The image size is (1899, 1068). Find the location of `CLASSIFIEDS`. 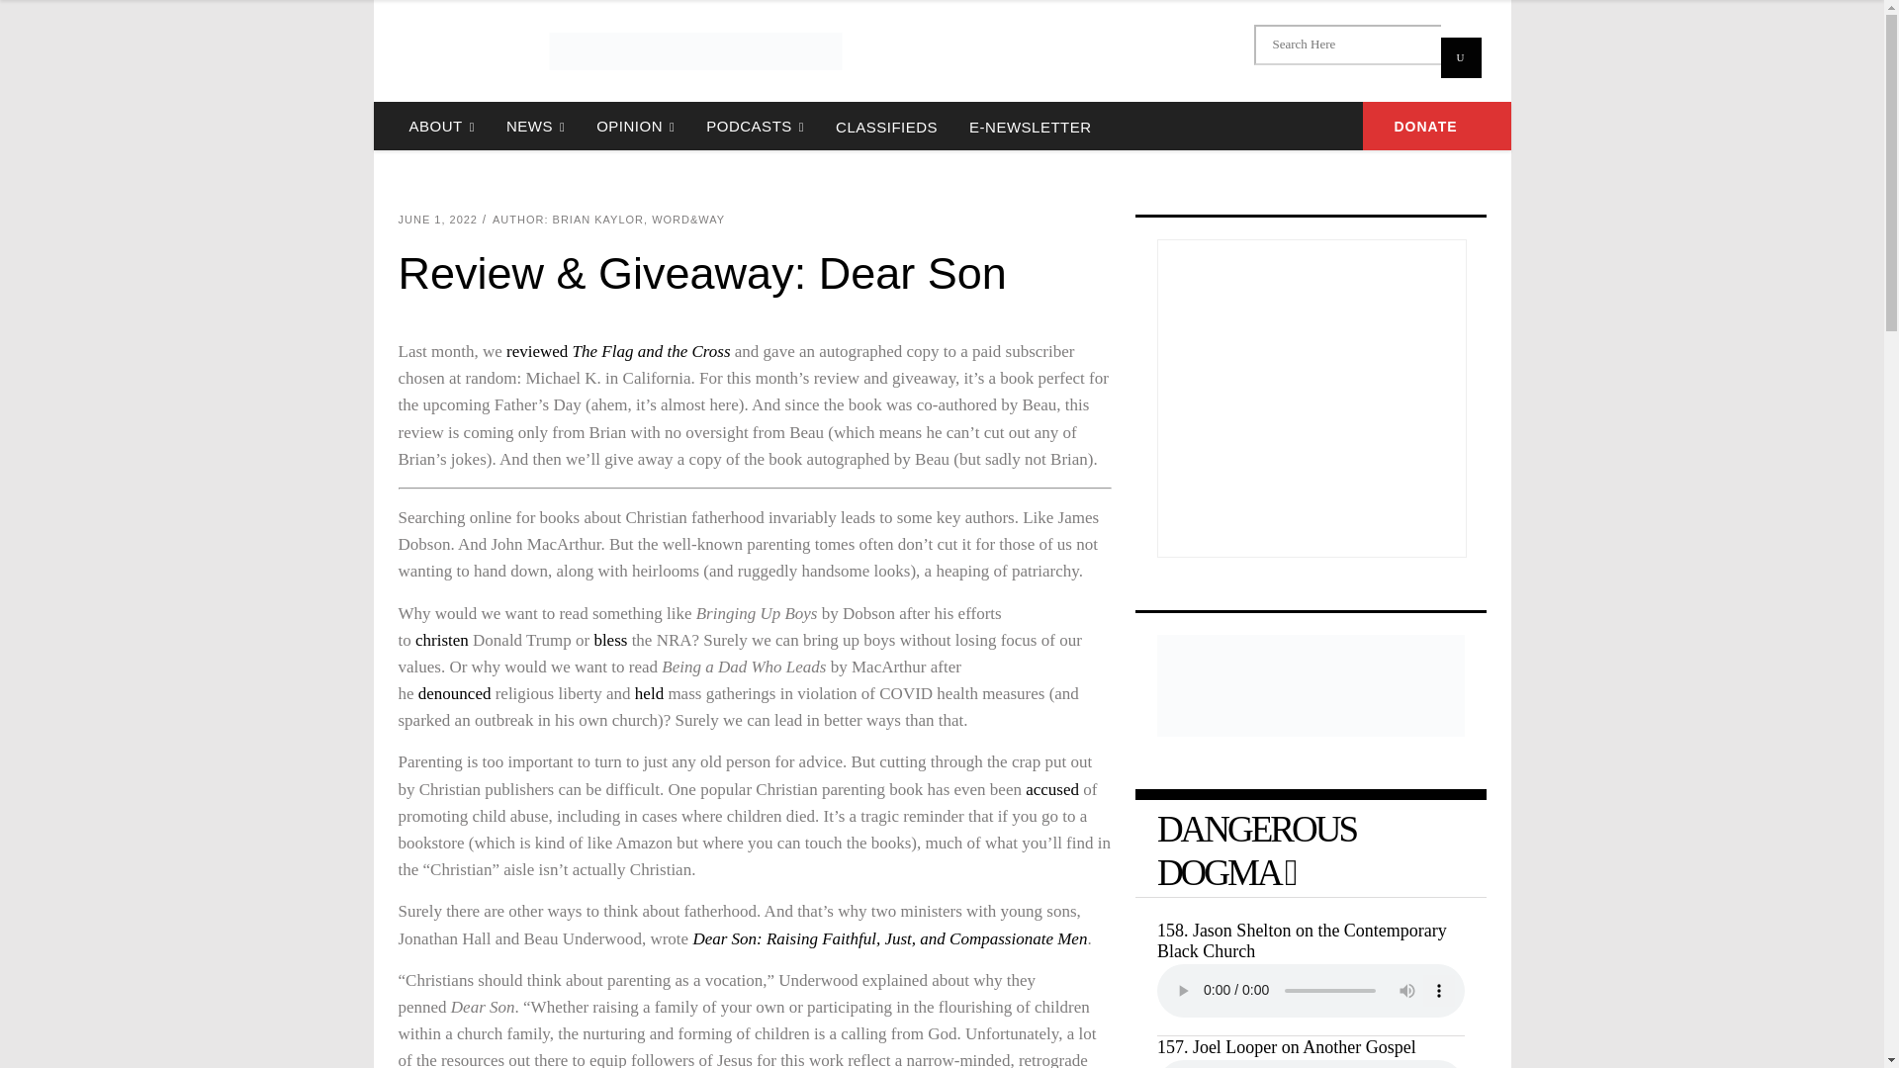

CLASSIFIEDS is located at coordinates (886, 126).